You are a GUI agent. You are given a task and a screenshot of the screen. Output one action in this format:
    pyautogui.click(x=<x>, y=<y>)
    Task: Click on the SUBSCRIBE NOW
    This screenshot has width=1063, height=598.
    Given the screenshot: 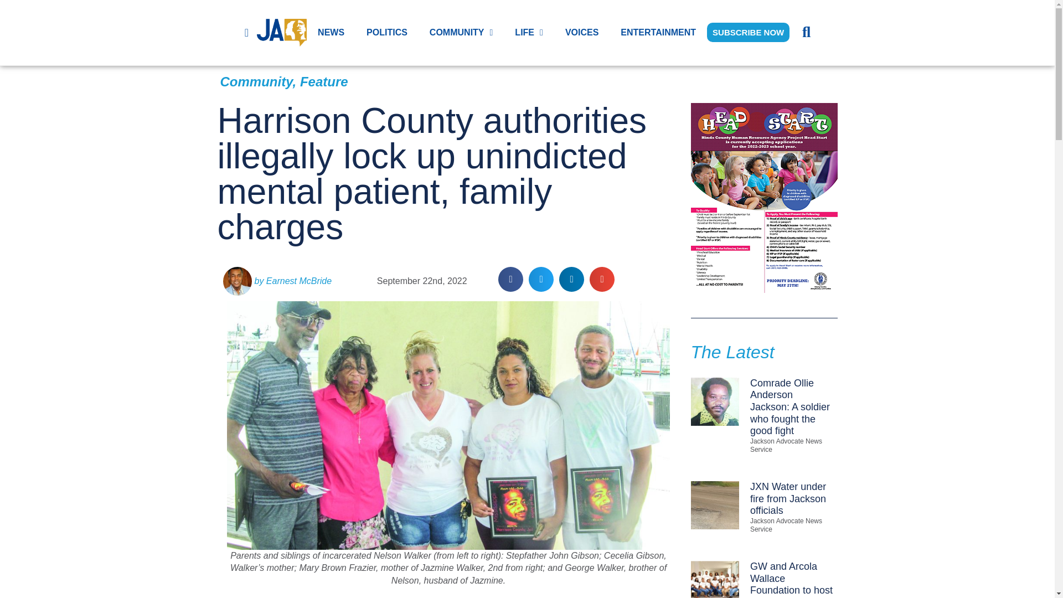 What is the action you would take?
    pyautogui.click(x=748, y=32)
    